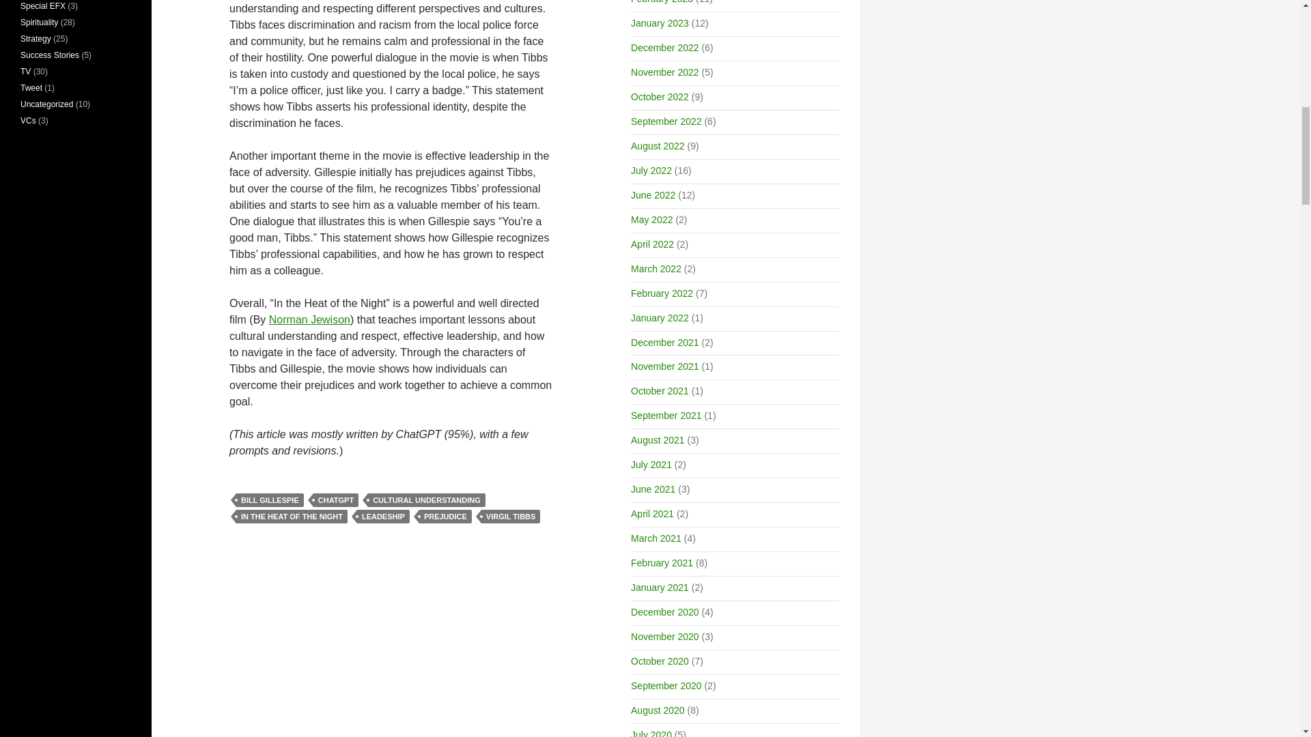 The image size is (1311, 737). What do you see at coordinates (382, 516) in the screenshot?
I see `LEADESHIP` at bounding box center [382, 516].